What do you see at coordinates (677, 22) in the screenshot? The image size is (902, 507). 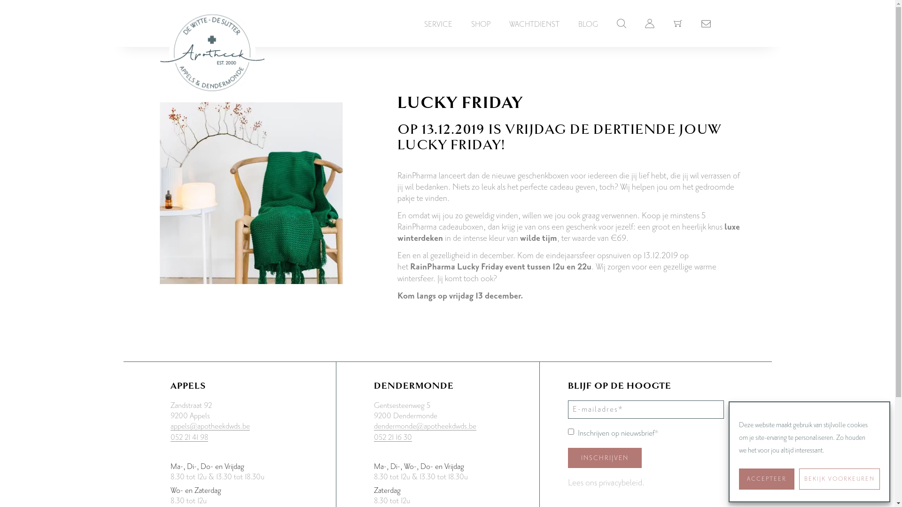 I see `WINKELMAND` at bounding box center [677, 22].